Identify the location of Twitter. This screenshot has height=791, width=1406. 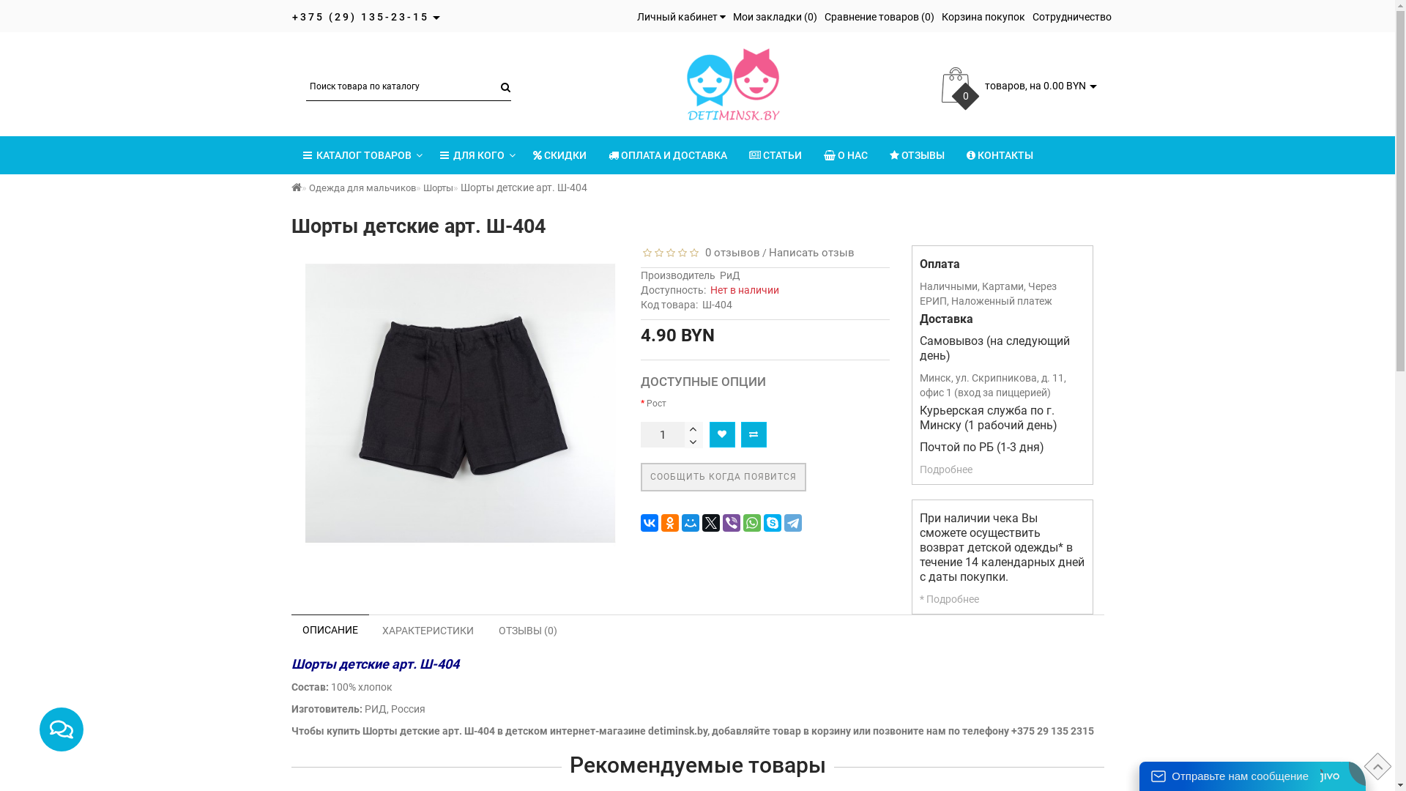
(711, 523).